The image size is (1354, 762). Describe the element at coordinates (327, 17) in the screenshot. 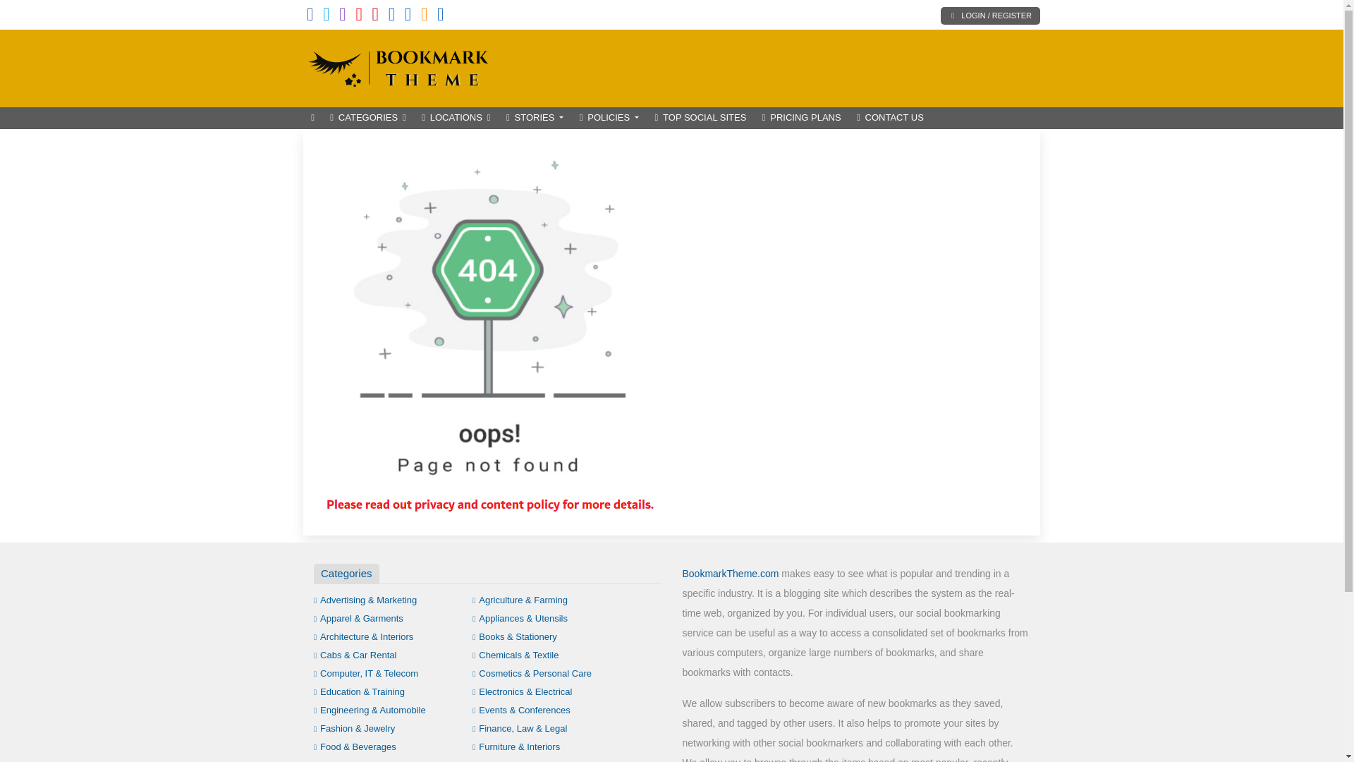

I see `Twitter` at that location.